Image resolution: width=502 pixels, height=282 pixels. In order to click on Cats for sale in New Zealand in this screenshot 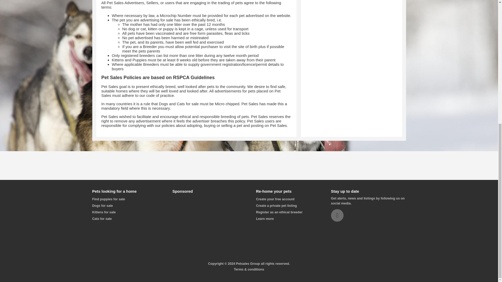, I will do `click(101, 219)`.